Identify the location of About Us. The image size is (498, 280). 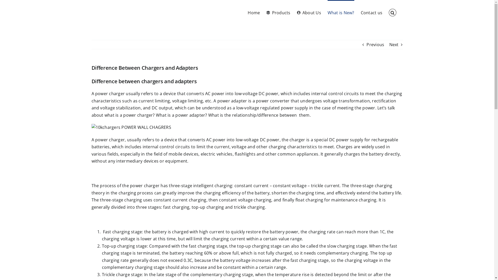
(309, 12).